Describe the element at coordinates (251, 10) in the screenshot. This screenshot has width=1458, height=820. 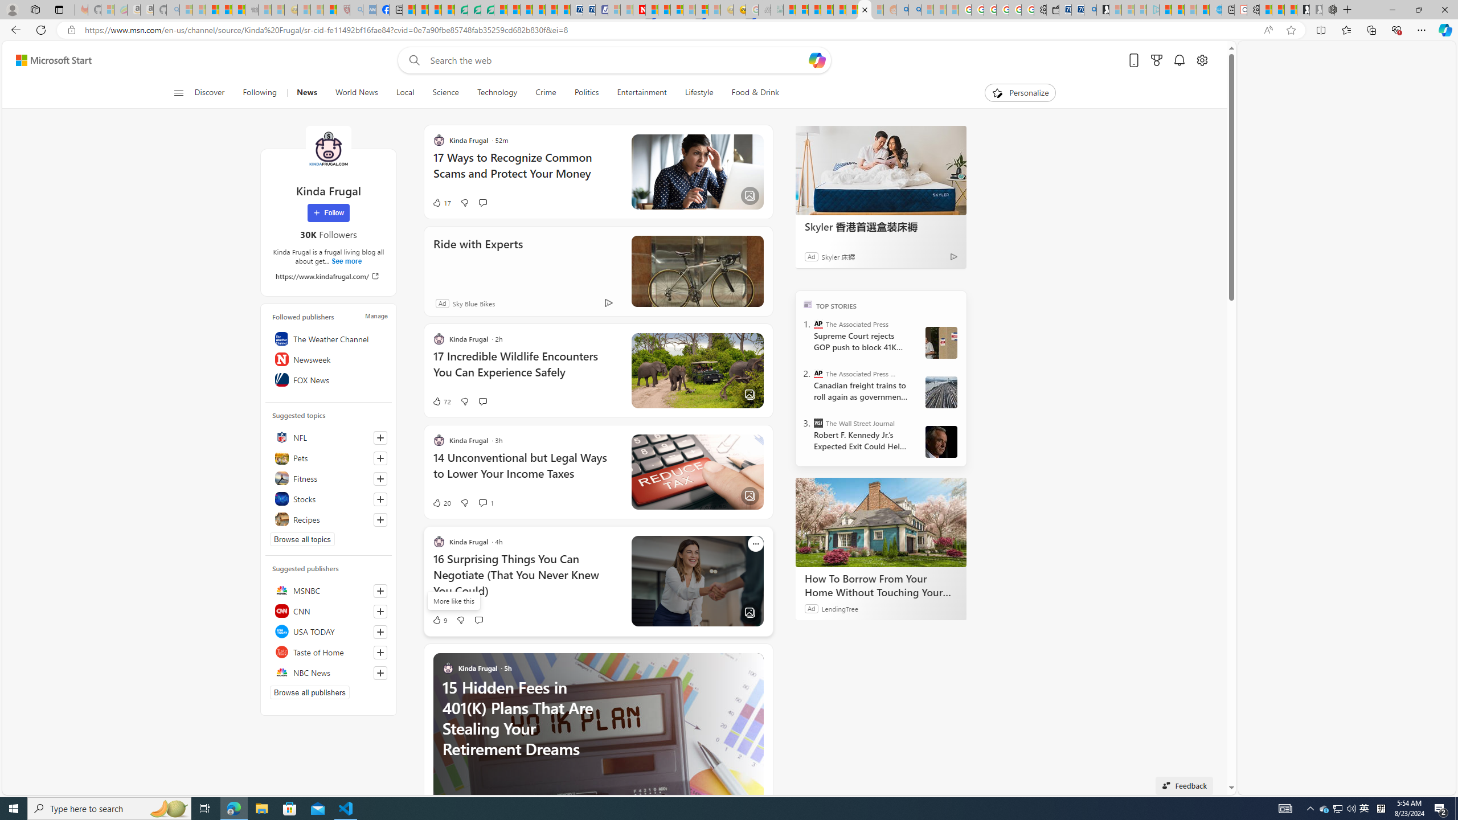
I see `Combat Siege` at that location.